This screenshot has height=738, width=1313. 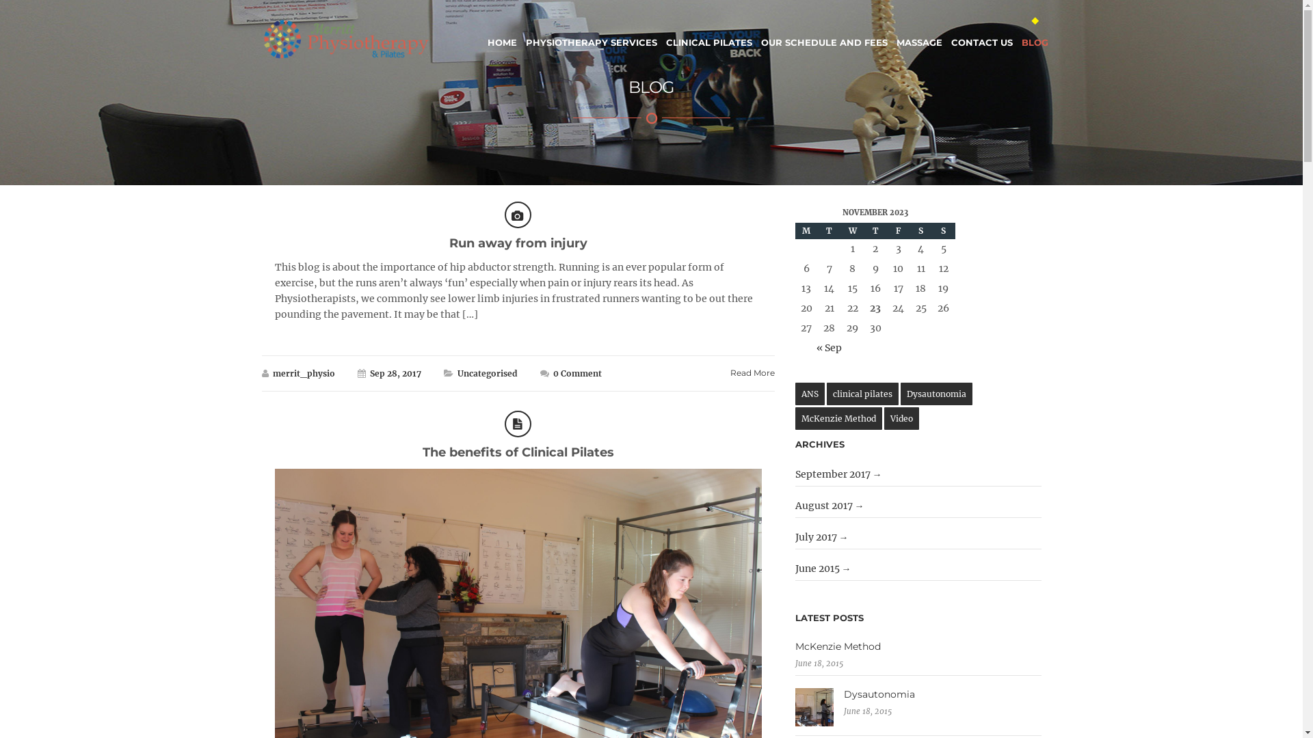 What do you see at coordinates (577, 373) in the screenshot?
I see `0 Comment` at bounding box center [577, 373].